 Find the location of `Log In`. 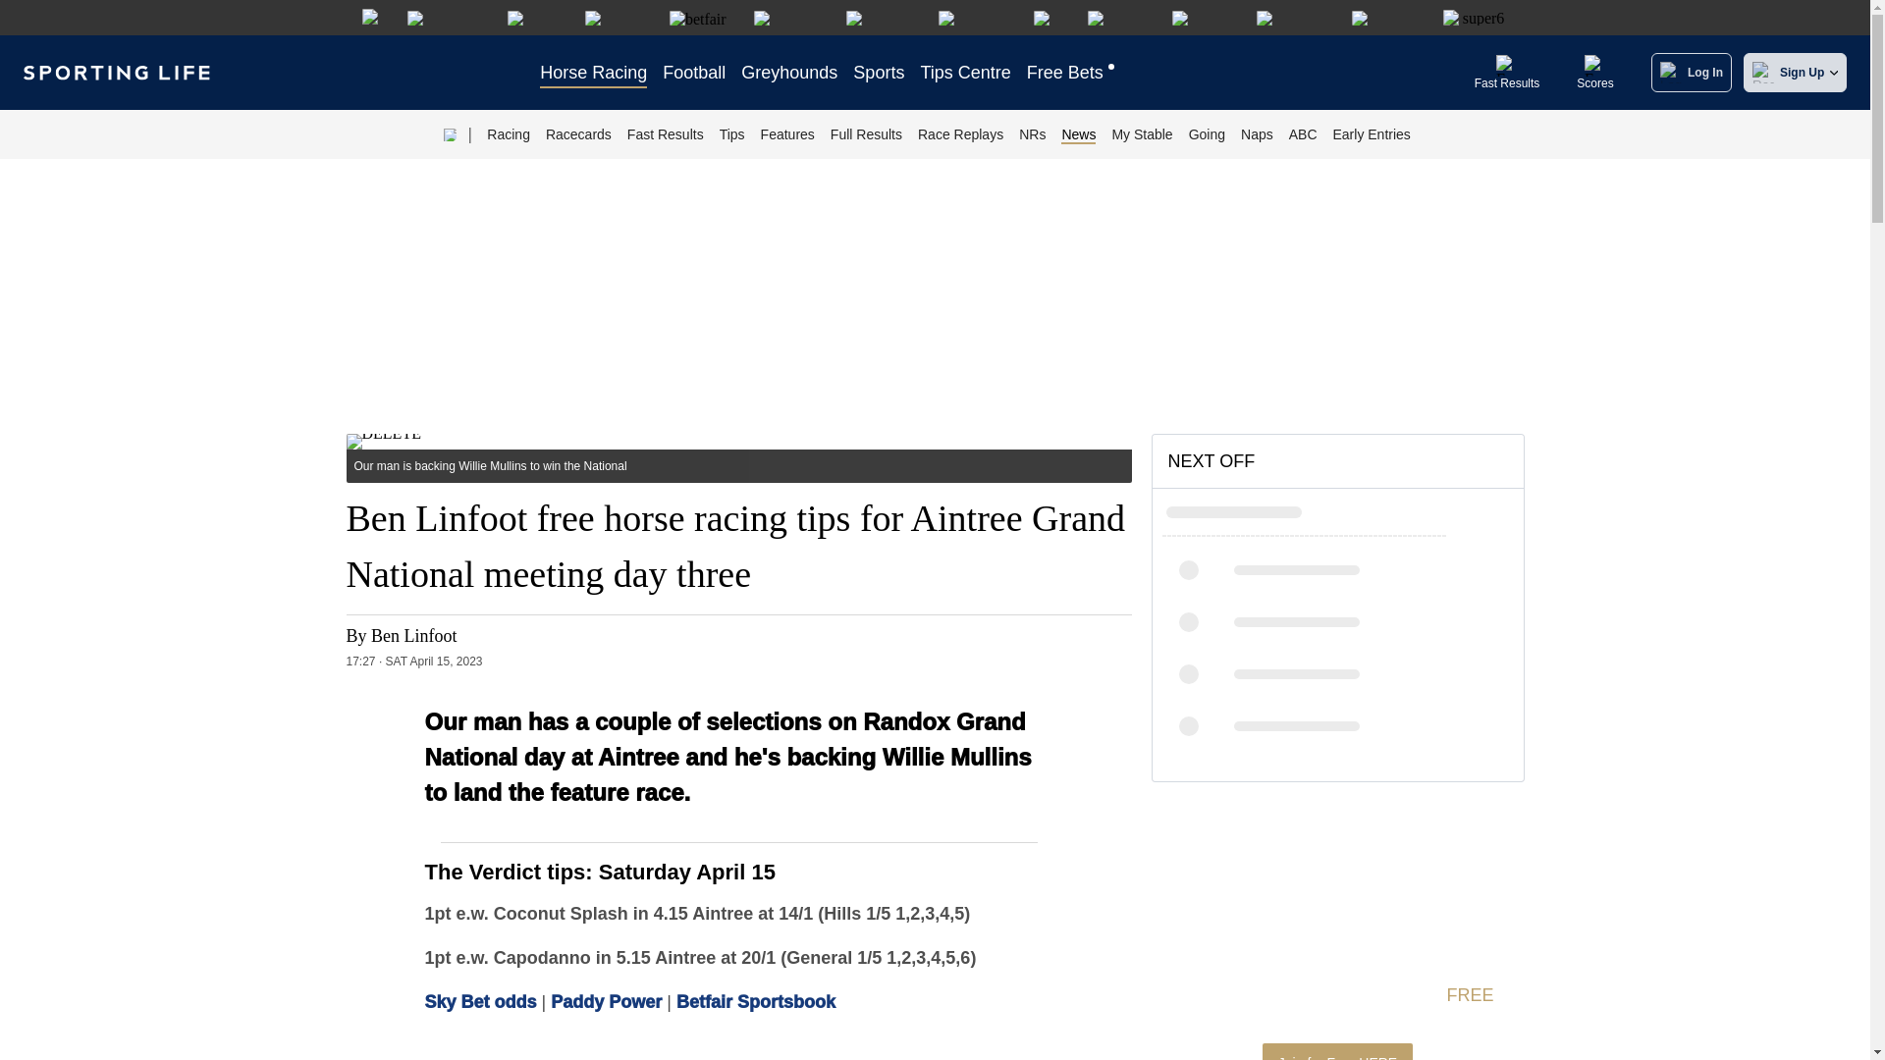

Log In is located at coordinates (1686, 73).